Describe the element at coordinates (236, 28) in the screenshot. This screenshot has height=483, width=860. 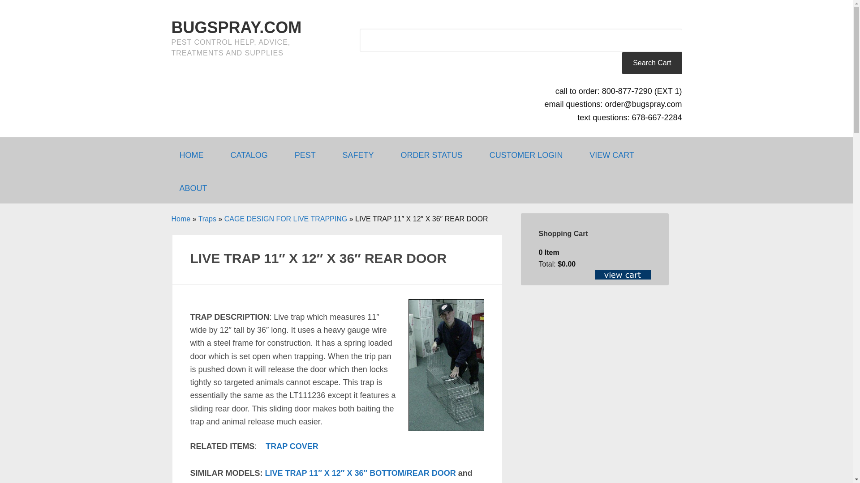
I see `BUGSPRAY.COM` at that location.